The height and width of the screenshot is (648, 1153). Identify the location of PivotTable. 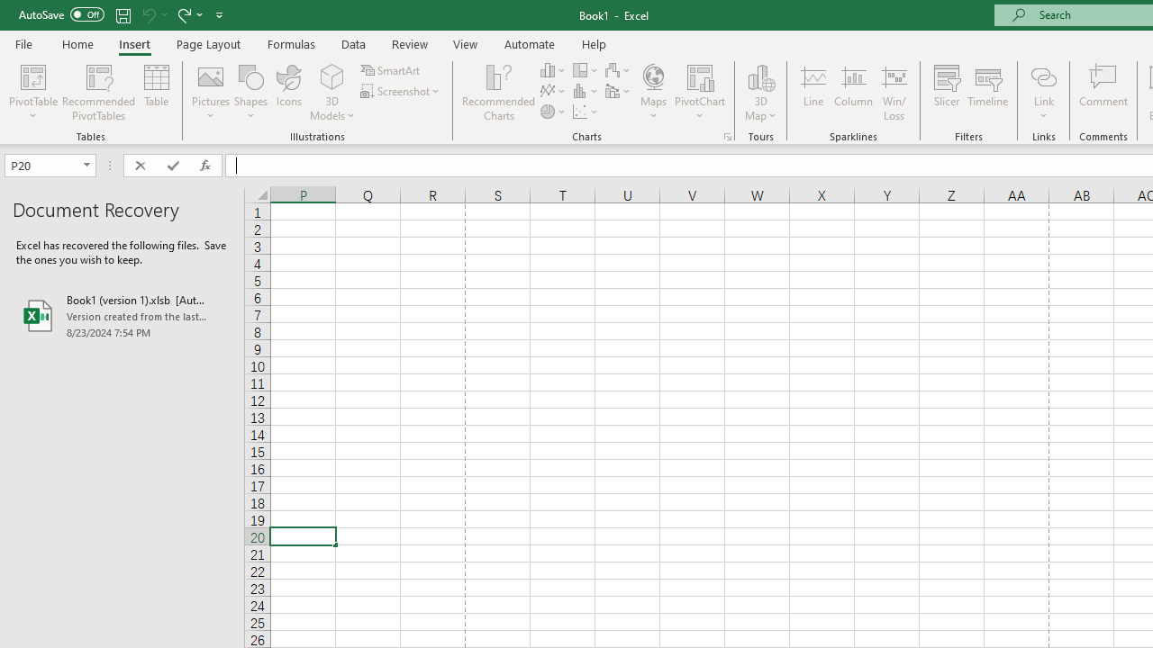
(32, 92).